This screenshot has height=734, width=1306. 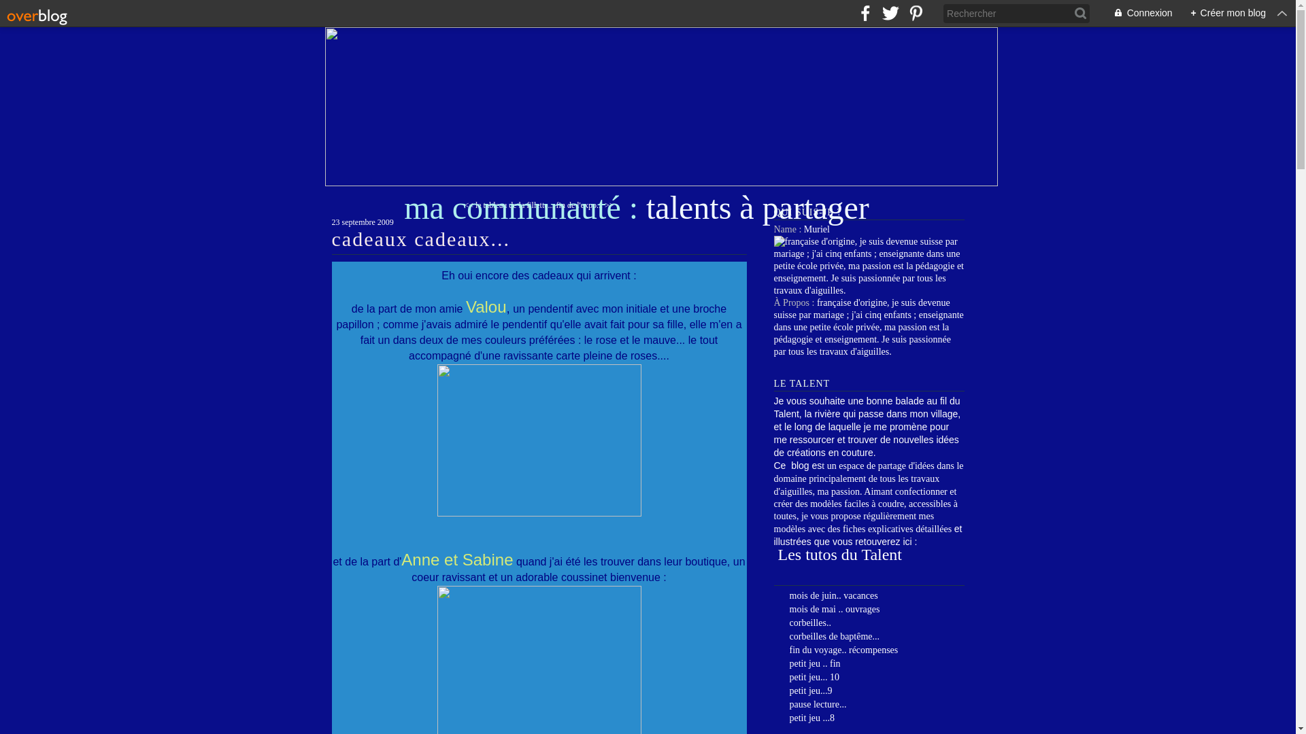 What do you see at coordinates (585, 205) in the screenshot?
I see `fin de l'expo... >>` at bounding box center [585, 205].